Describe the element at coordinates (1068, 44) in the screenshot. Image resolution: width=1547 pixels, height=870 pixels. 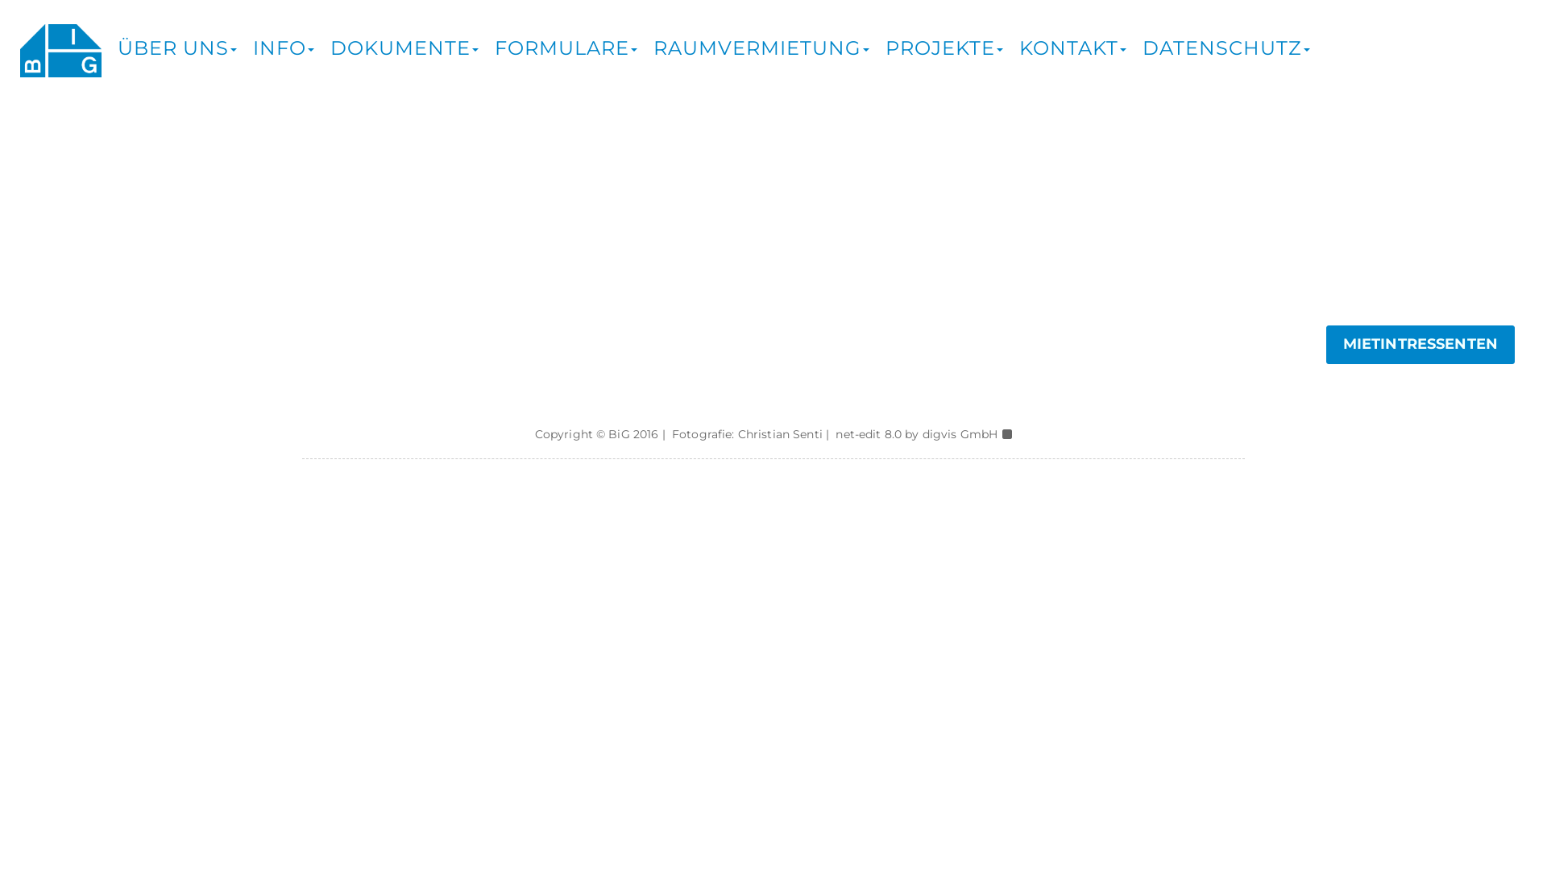
I see `KONTAKT` at that location.